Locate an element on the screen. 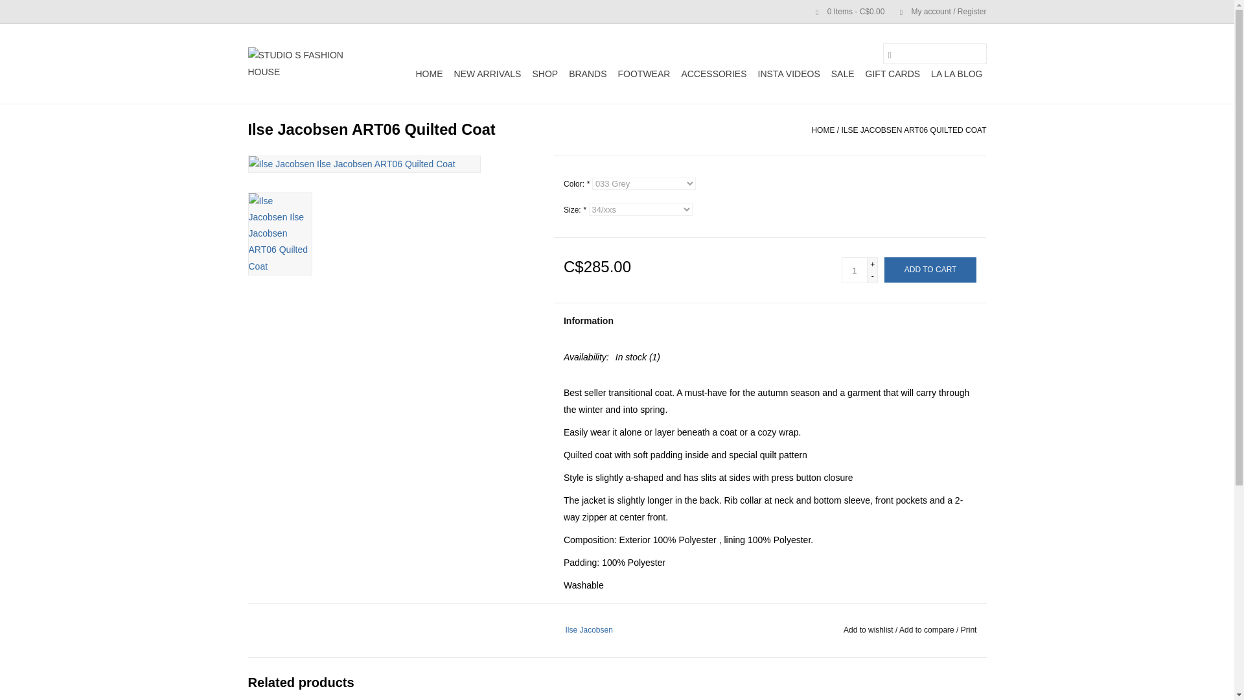  Cart is located at coordinates (844, 11).